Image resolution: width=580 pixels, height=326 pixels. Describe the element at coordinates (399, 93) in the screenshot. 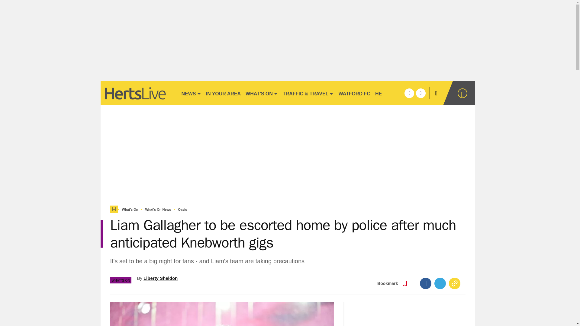

I see `HEMEL HEMPSTEAD` at that location.